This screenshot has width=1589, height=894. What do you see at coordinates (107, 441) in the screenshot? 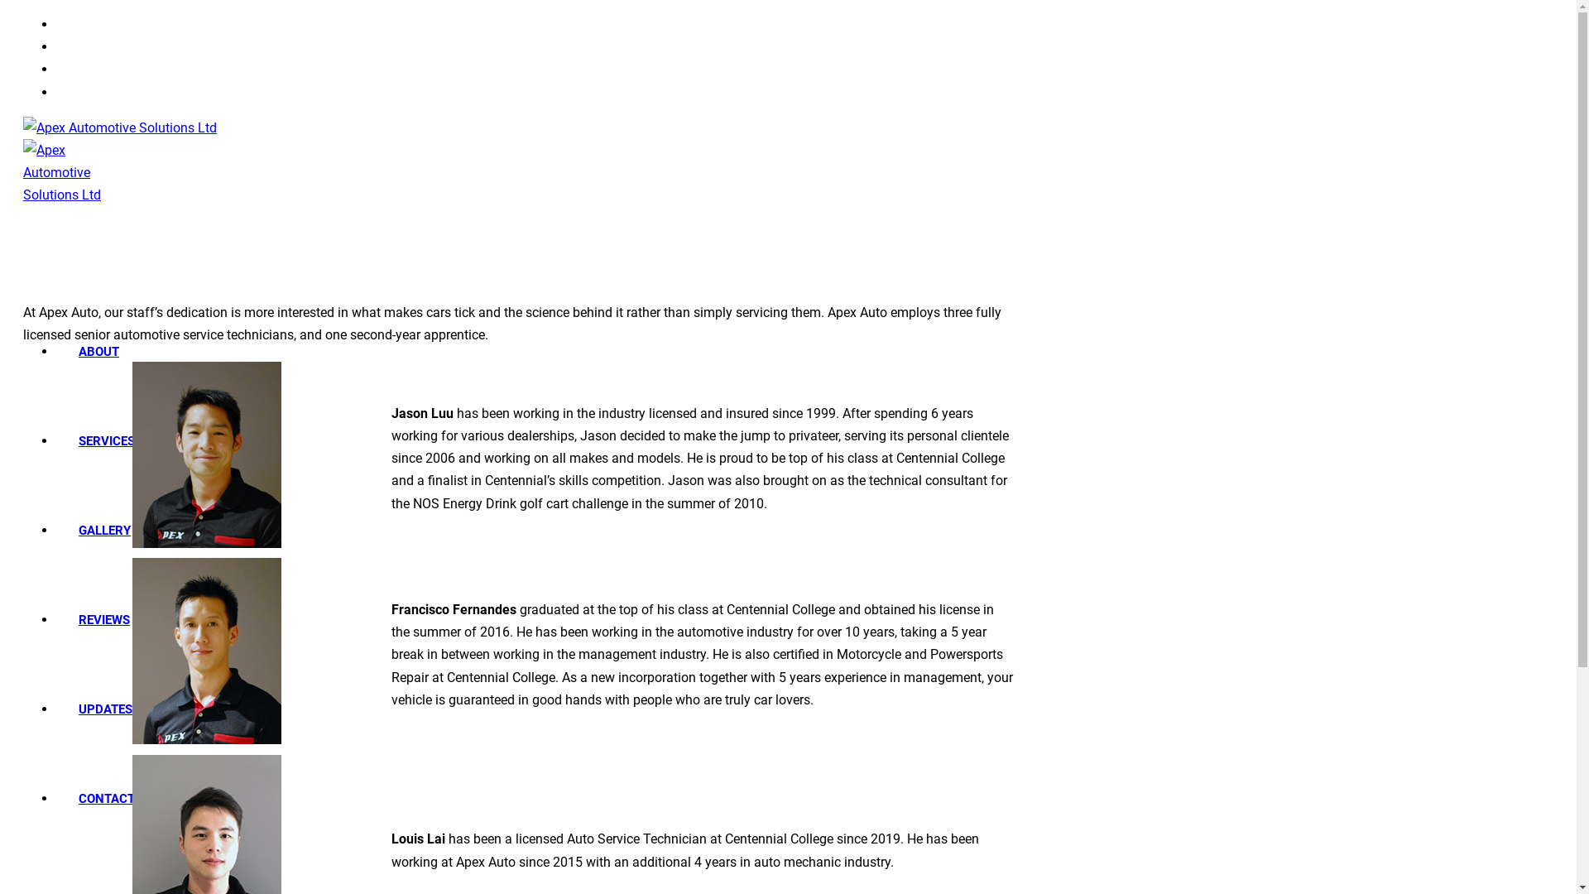
I see `SERVICES` at bounding box center [107, 441].